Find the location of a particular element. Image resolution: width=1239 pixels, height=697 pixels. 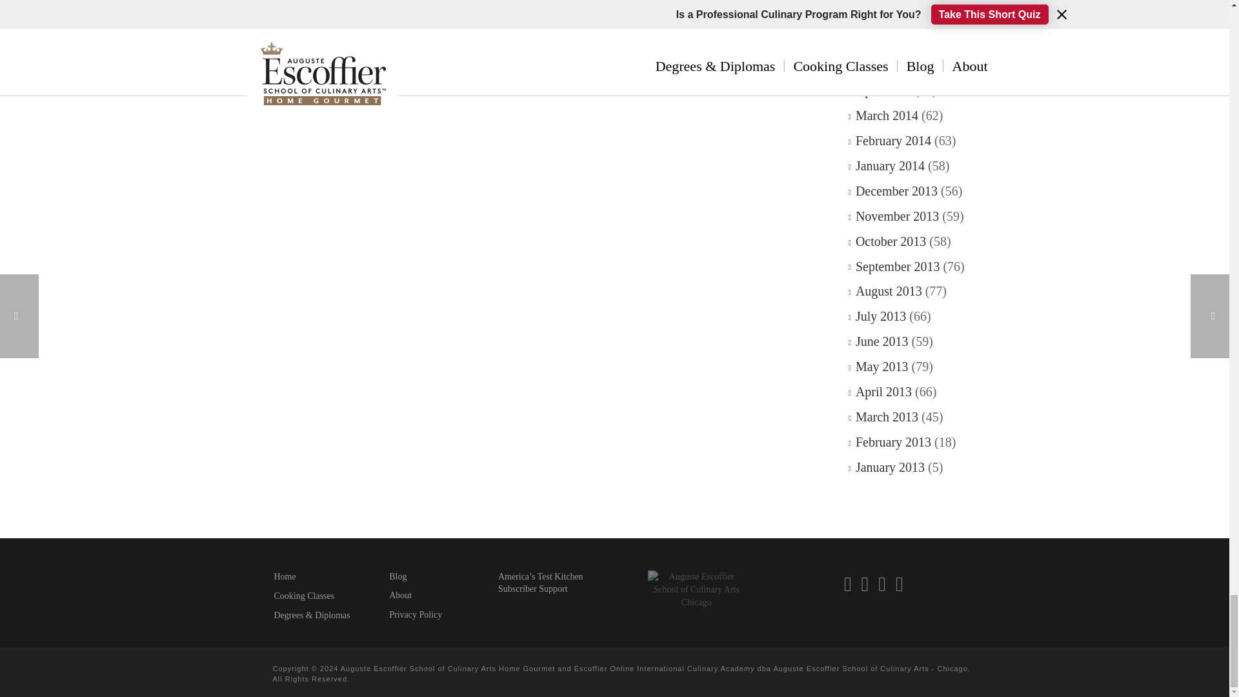

Follow Us on twitter is located at coordinates (881, 583).